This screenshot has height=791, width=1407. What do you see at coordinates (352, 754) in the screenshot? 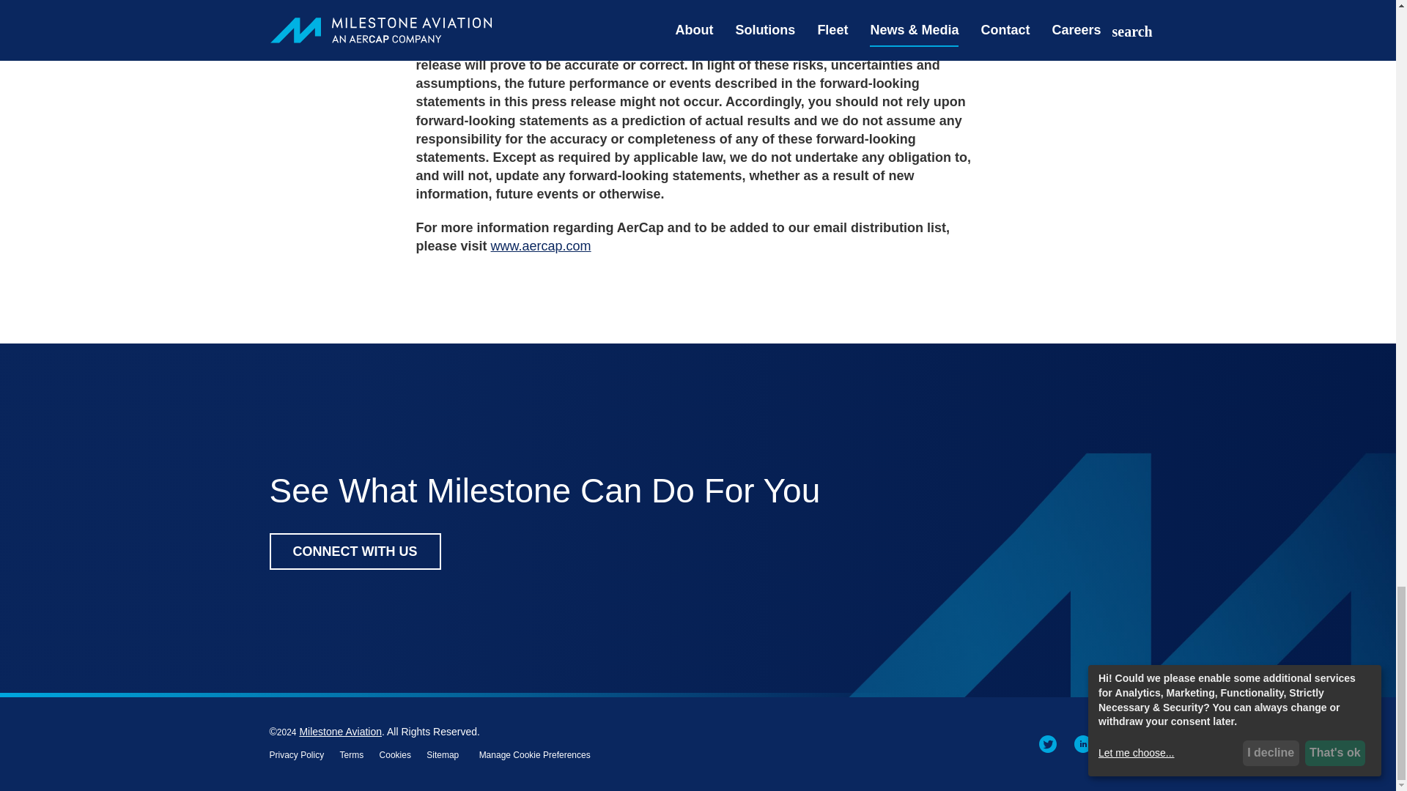
I see `Terms` at bounding box center [352, 754].